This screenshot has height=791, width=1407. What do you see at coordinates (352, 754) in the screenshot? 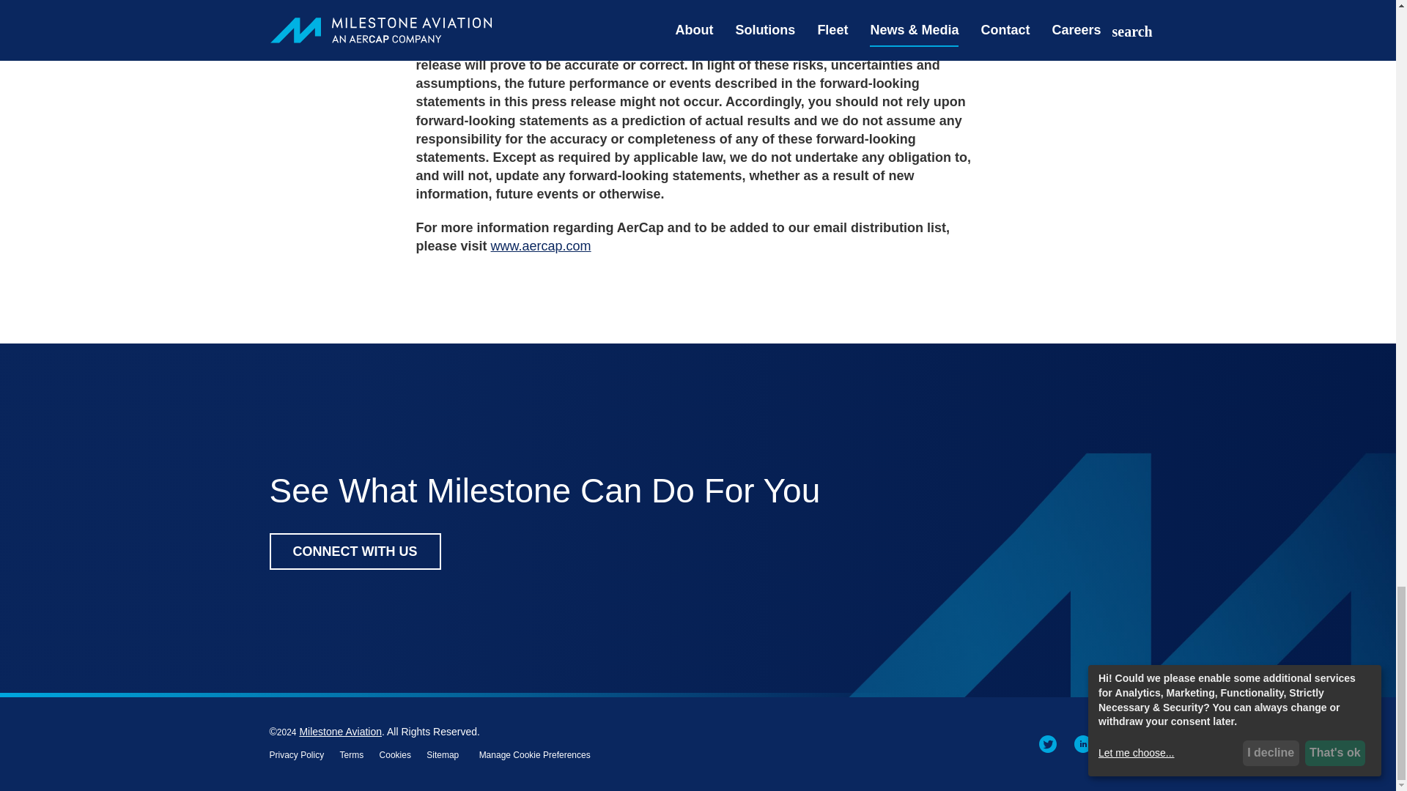
I see `Terms` at bounding box center [352, 754].